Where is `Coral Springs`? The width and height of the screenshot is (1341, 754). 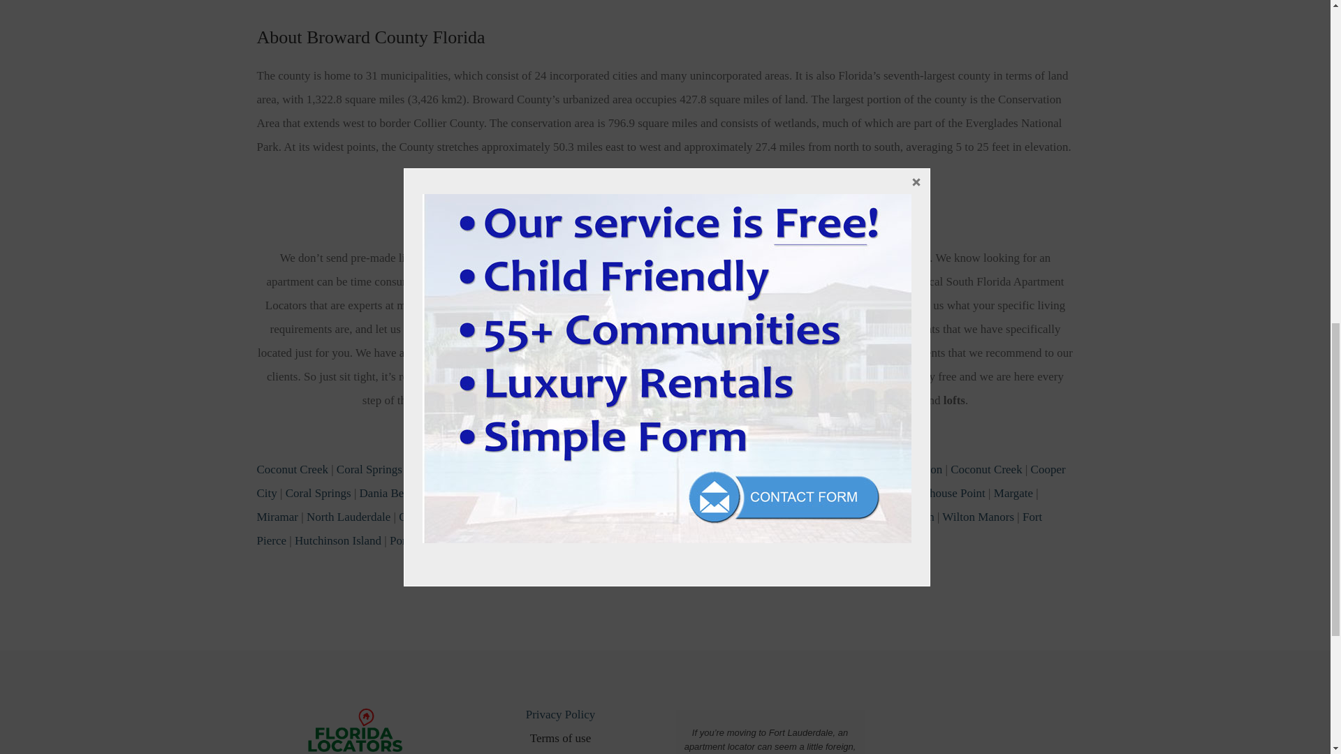
Coral Springs is located at coordinates (369, 469).